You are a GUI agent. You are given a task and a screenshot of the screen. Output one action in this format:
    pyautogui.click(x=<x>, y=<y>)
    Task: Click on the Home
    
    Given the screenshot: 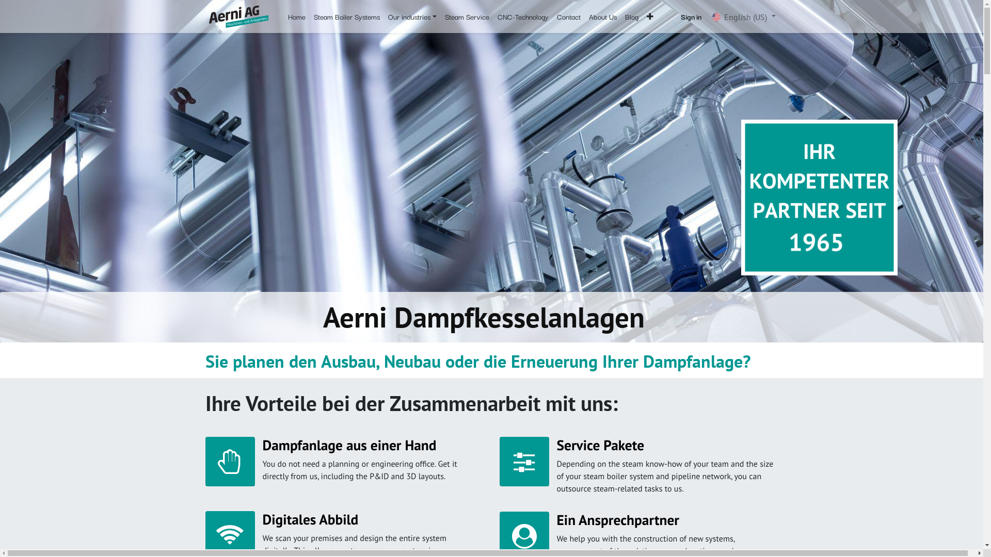 What is the action you would take?
    pyautogui.click(x=297, y=17)
    